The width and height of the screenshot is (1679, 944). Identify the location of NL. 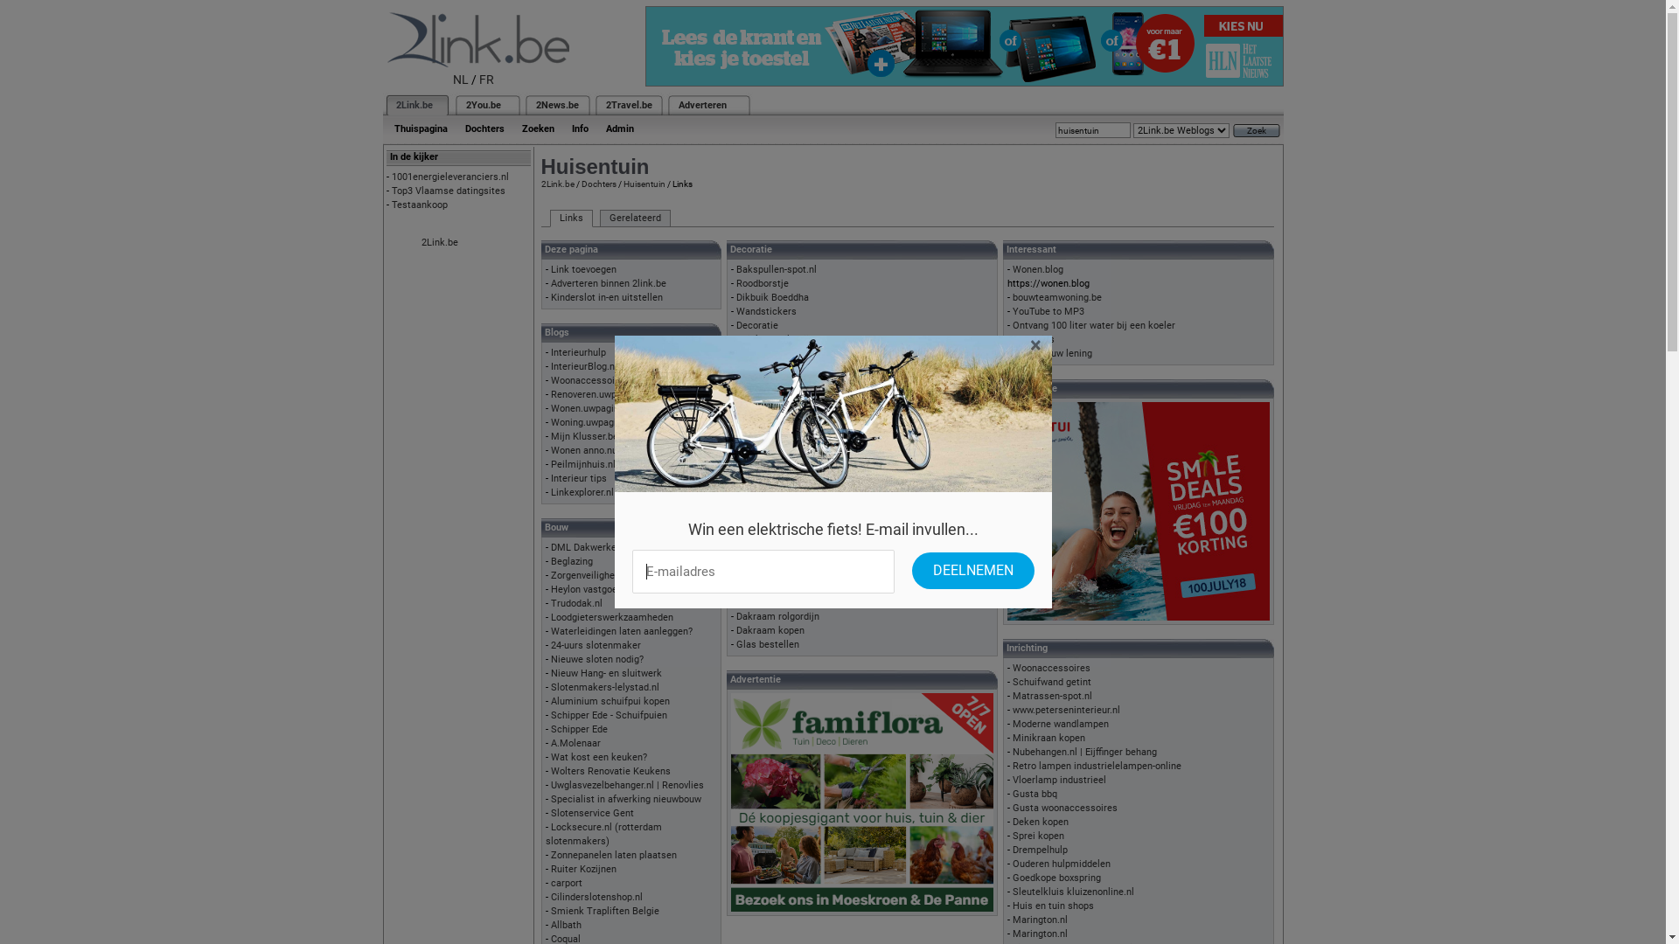
(461, 80).